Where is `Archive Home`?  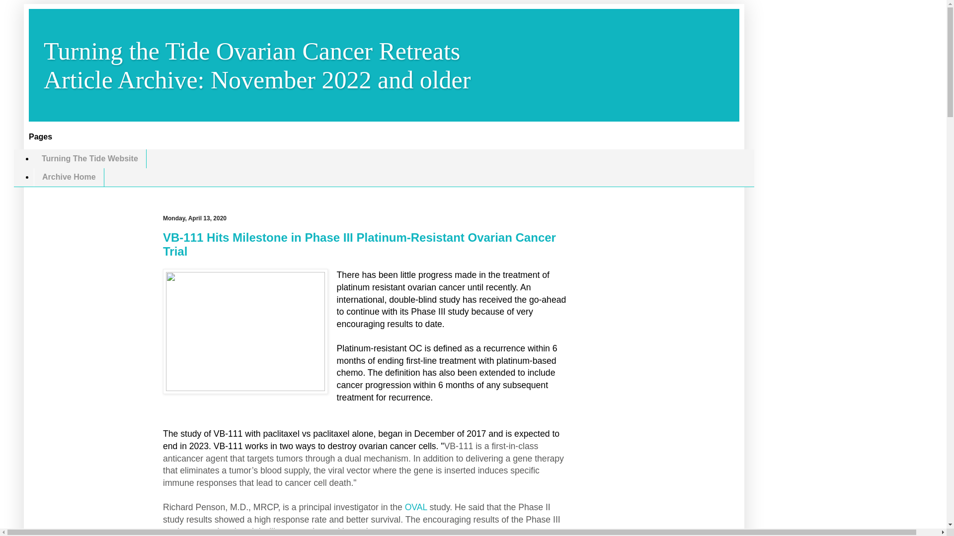 Archive Home is located at coordinates (69, 177).